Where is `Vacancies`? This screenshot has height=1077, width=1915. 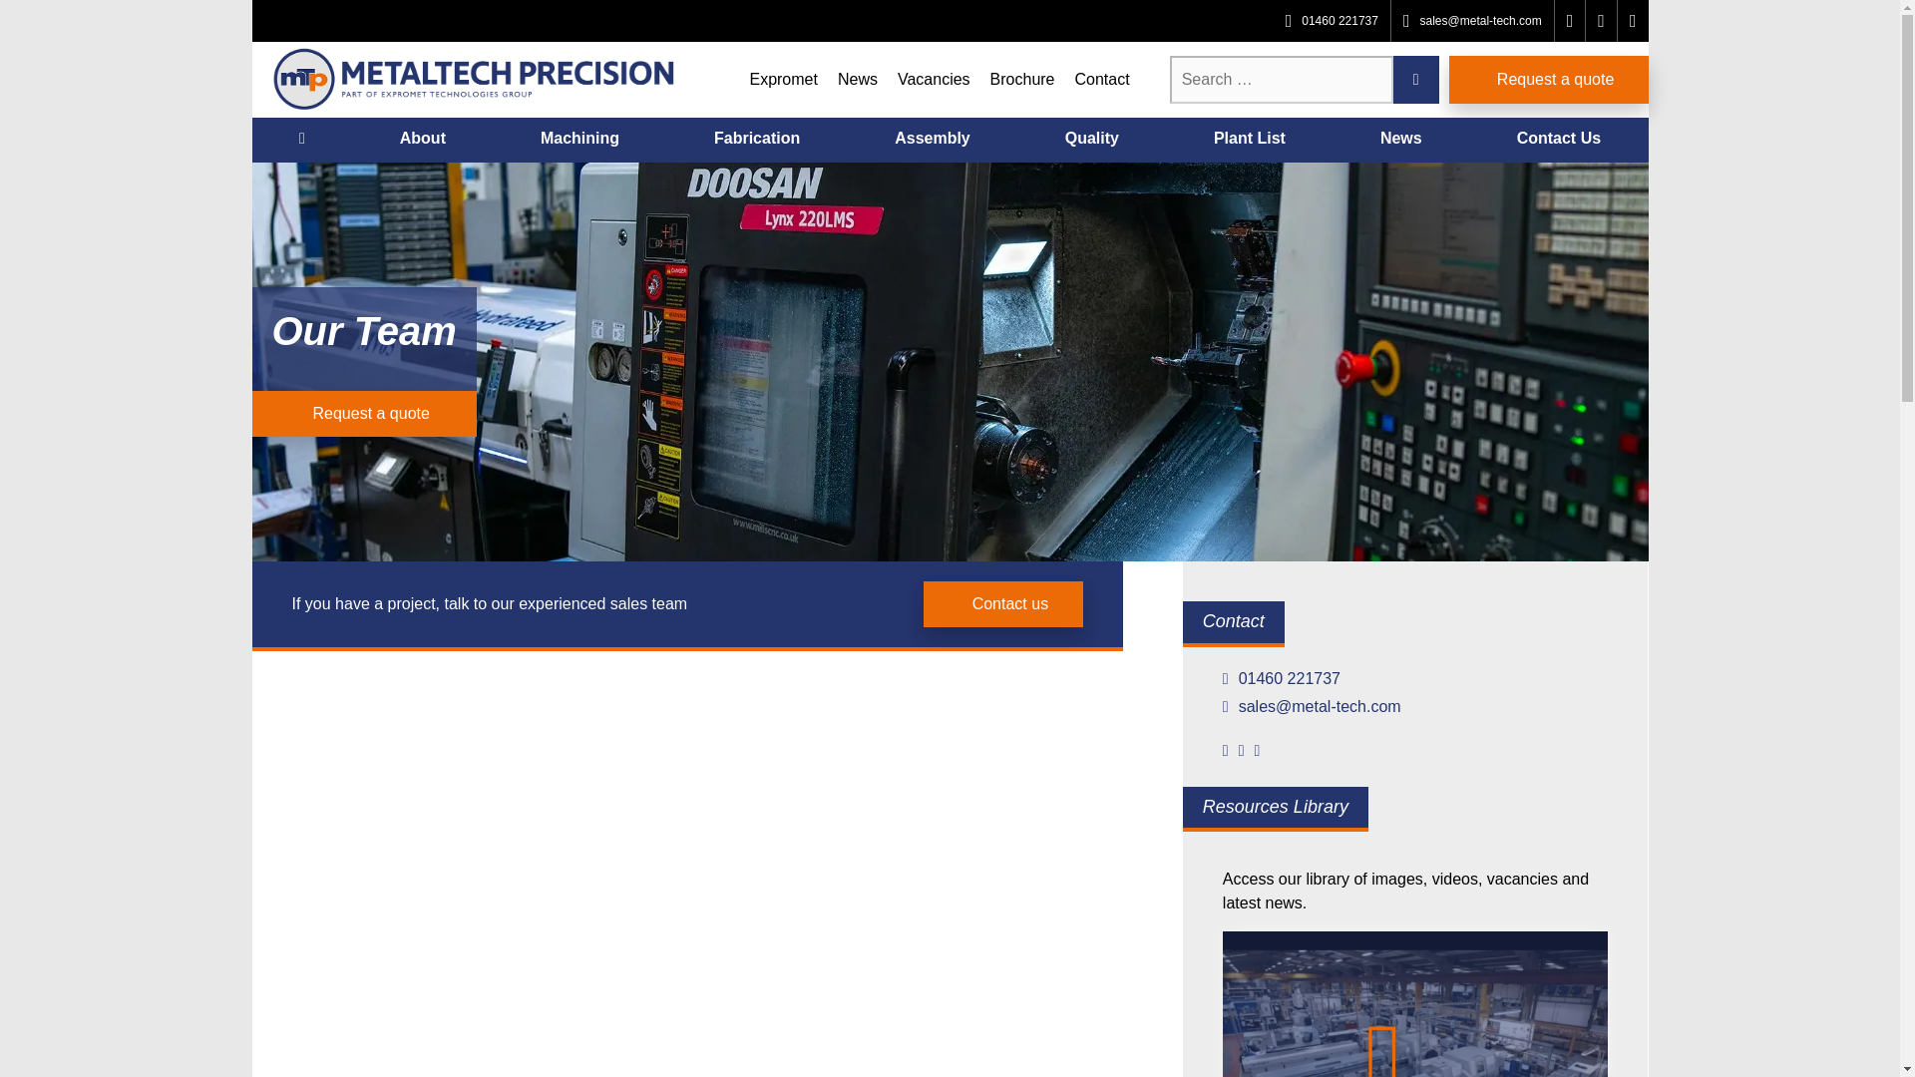
Vacancies is located at coordinates (934, 79).